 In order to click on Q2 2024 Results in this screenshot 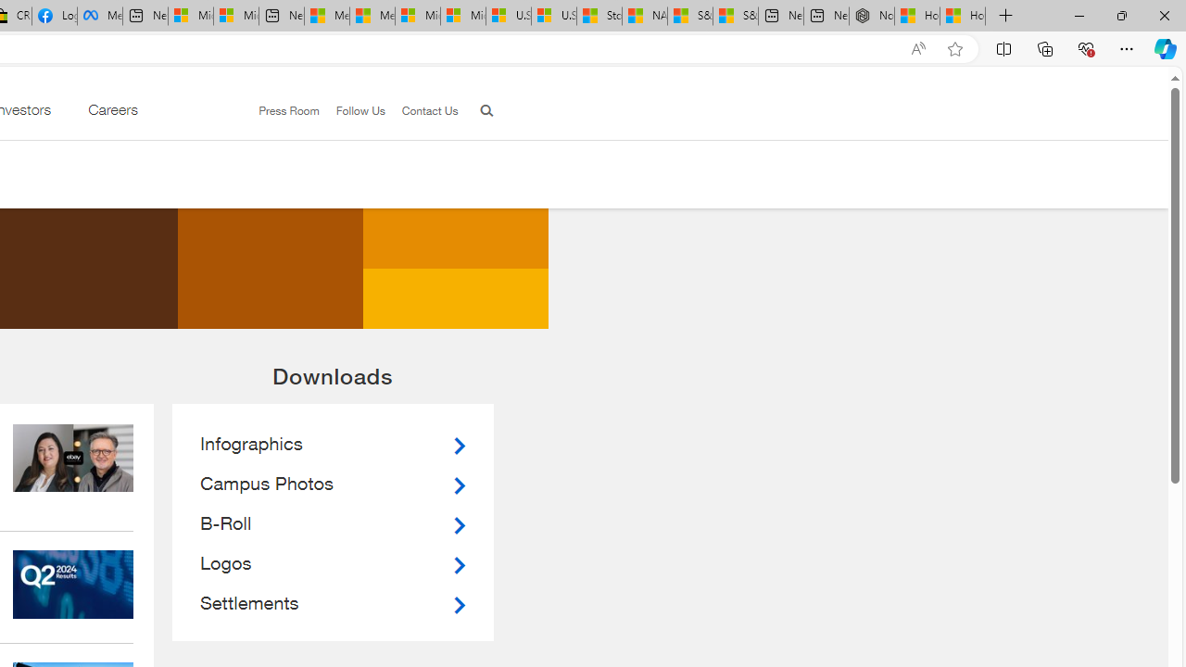, I will do `click(73, 585)`.